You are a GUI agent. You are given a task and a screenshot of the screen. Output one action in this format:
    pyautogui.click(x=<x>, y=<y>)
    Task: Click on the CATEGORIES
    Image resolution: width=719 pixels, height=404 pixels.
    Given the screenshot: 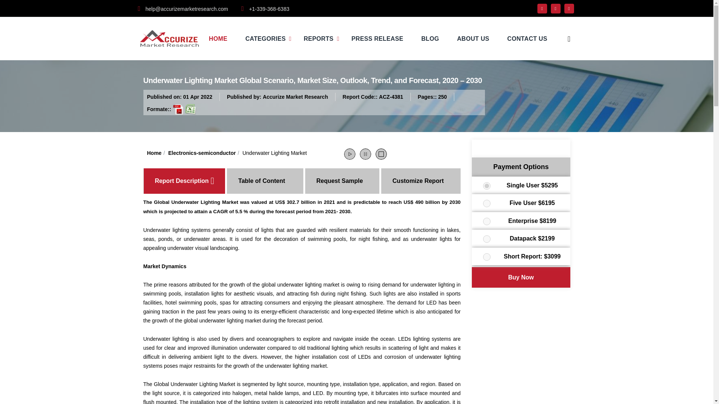 What is the action you would take?
    pyautogui.click(x=265, y=39)
    